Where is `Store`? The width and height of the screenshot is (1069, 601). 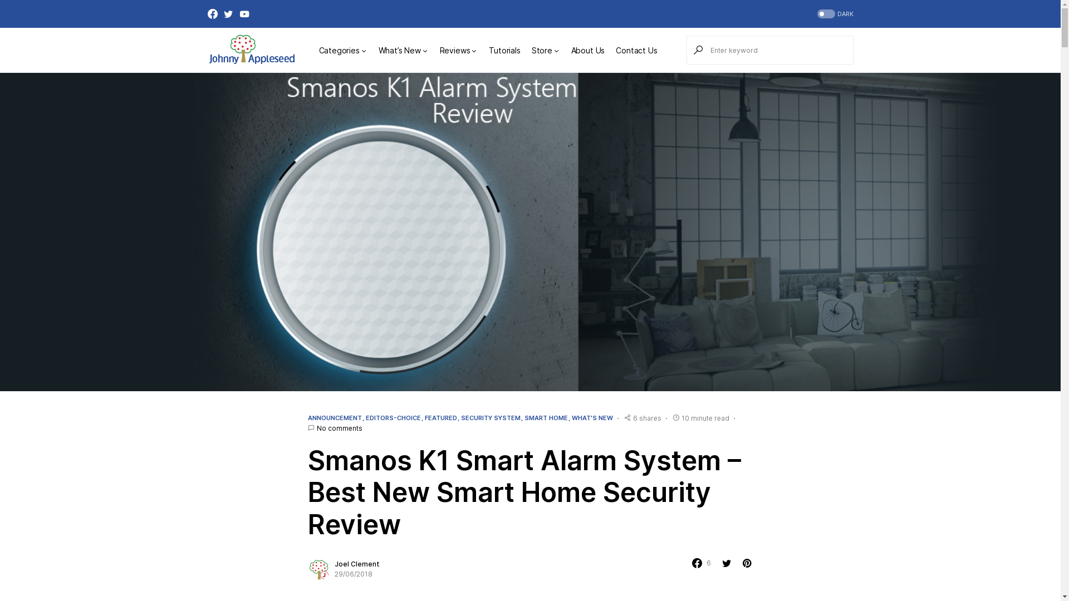 Store is located at coordinates (546, 50).